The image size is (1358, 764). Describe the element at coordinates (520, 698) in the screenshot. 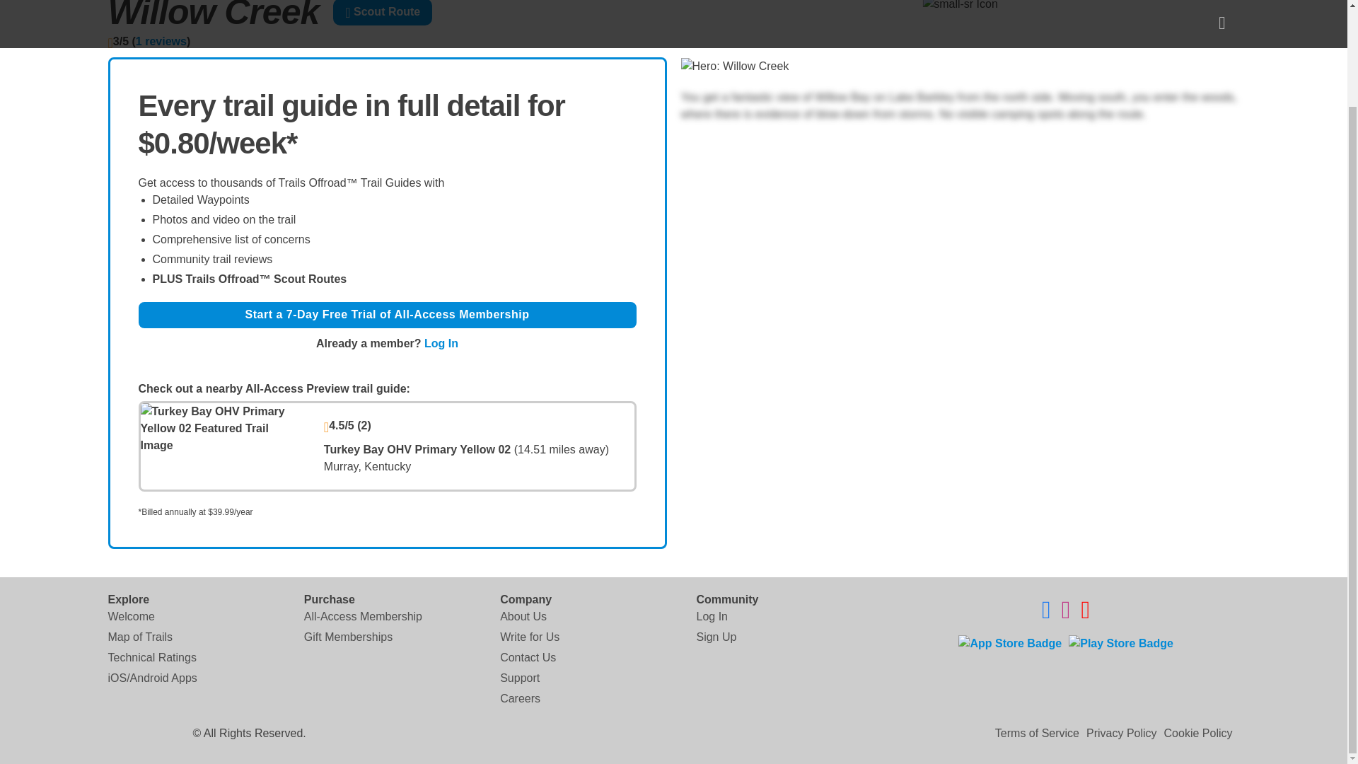

I see `Careers` at that location.